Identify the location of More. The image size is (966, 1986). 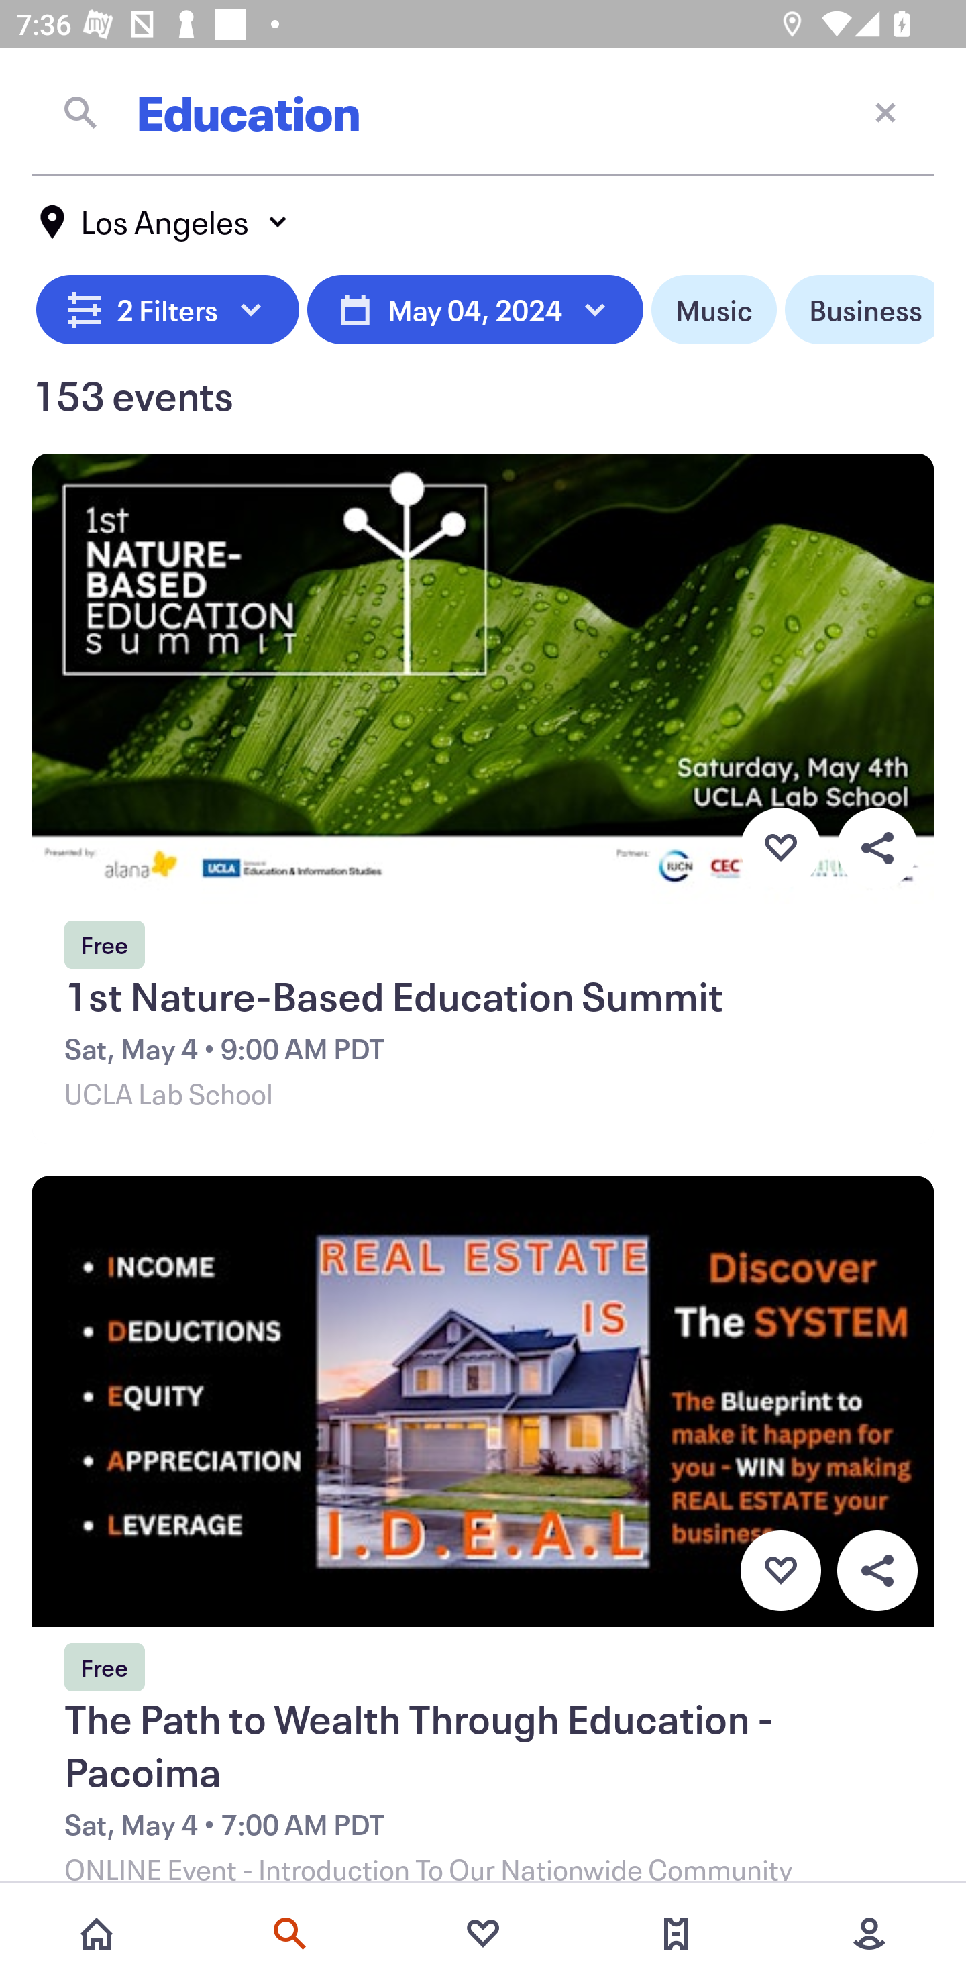
(869, 1934).